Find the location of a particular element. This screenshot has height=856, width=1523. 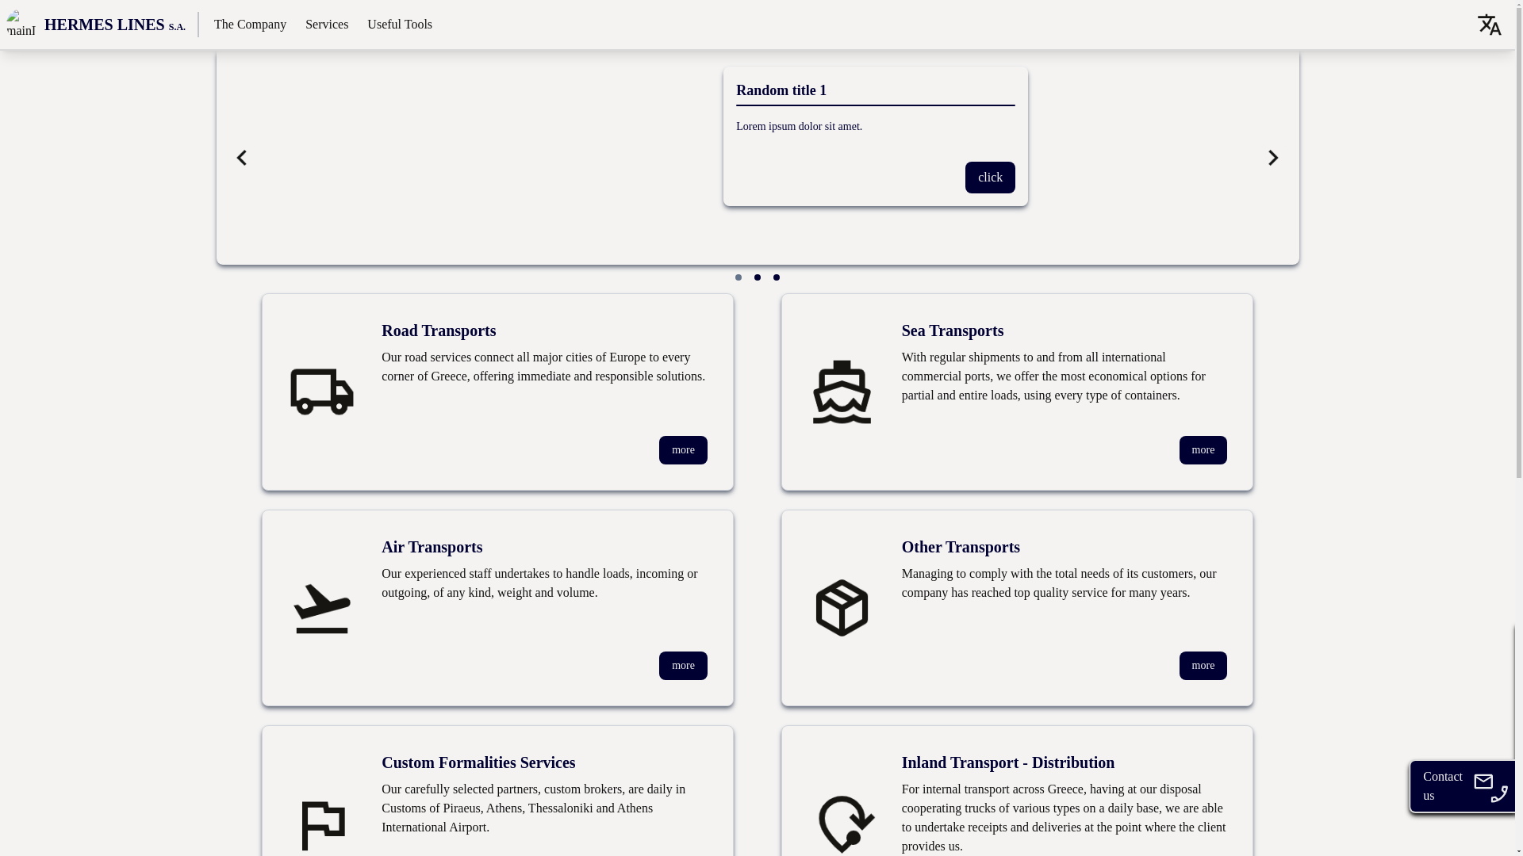

more is located at coordinates (684, 450).